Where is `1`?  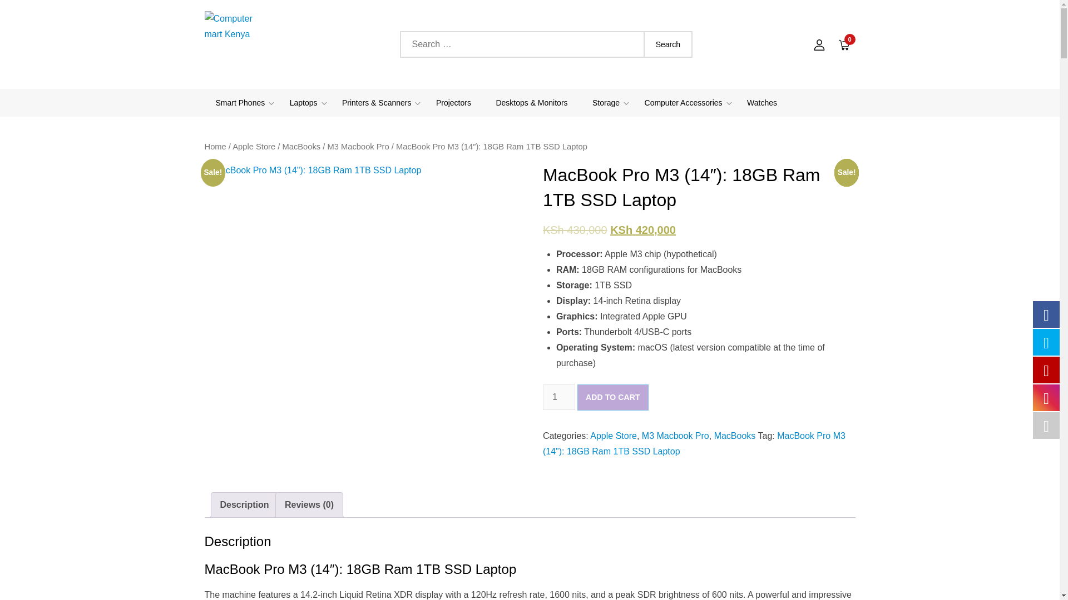
1 is located at coordinates (558, 397).